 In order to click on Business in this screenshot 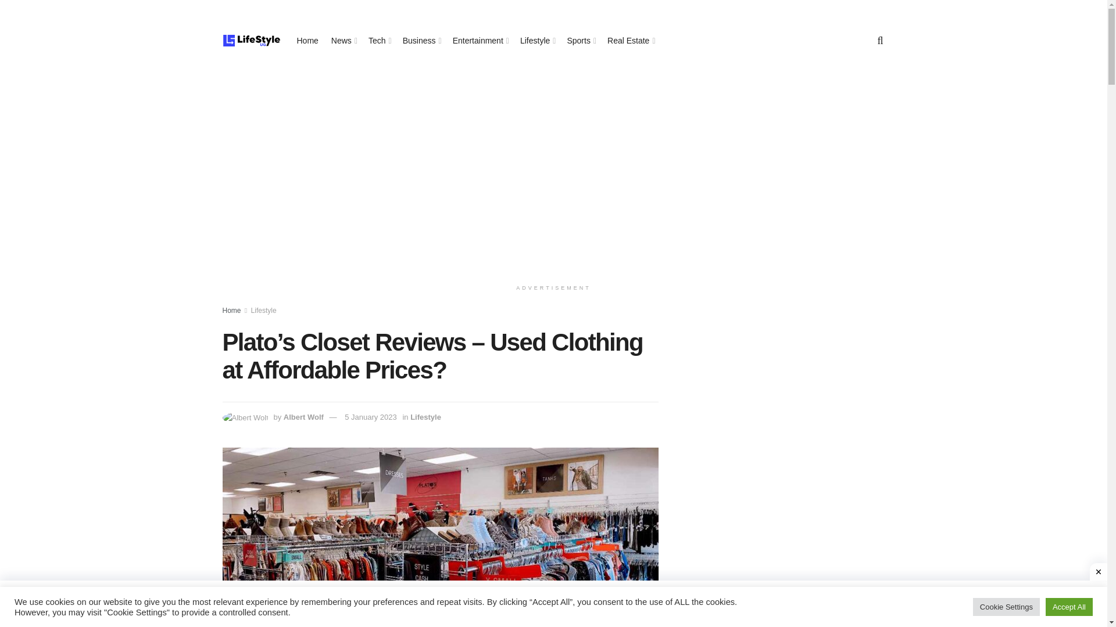, I will do `click(421, 41)`.